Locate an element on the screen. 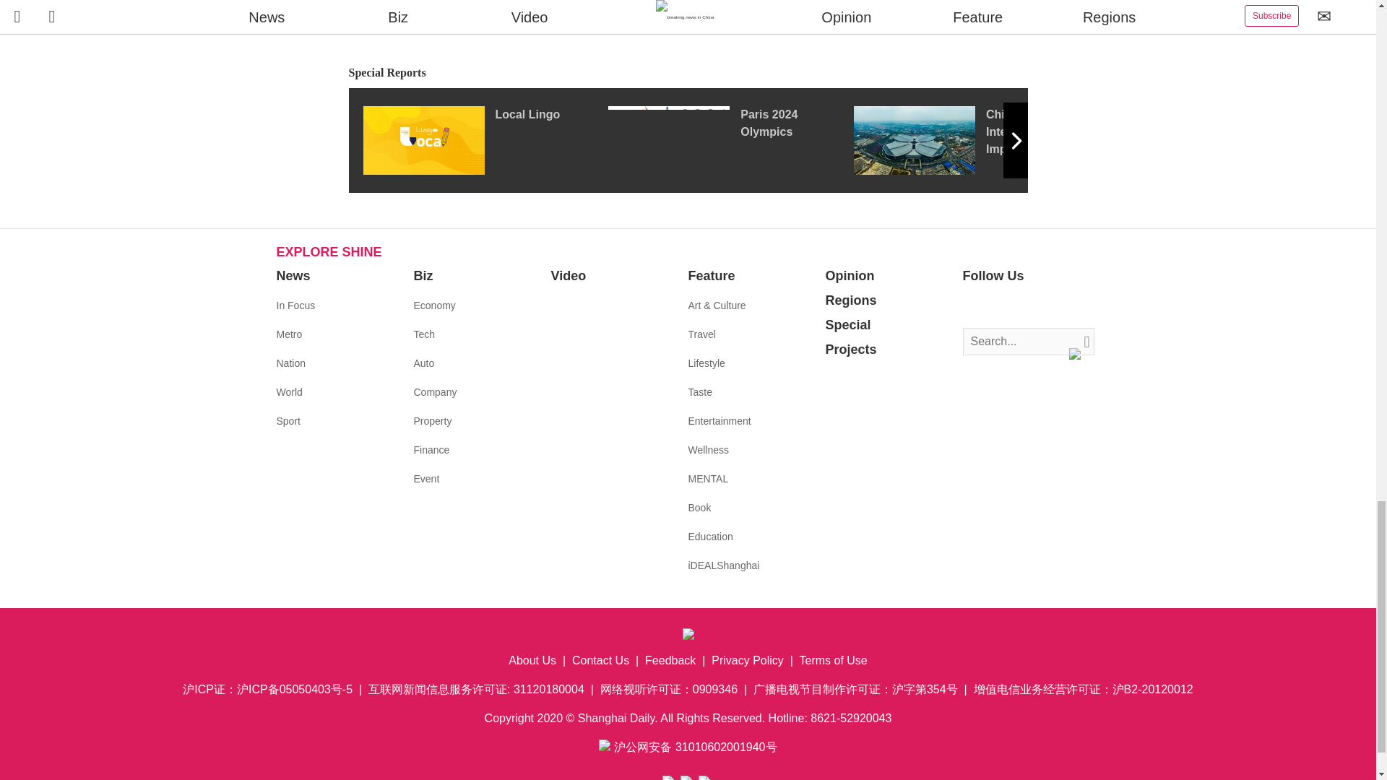  Metro is located at coordinates (289, 334).